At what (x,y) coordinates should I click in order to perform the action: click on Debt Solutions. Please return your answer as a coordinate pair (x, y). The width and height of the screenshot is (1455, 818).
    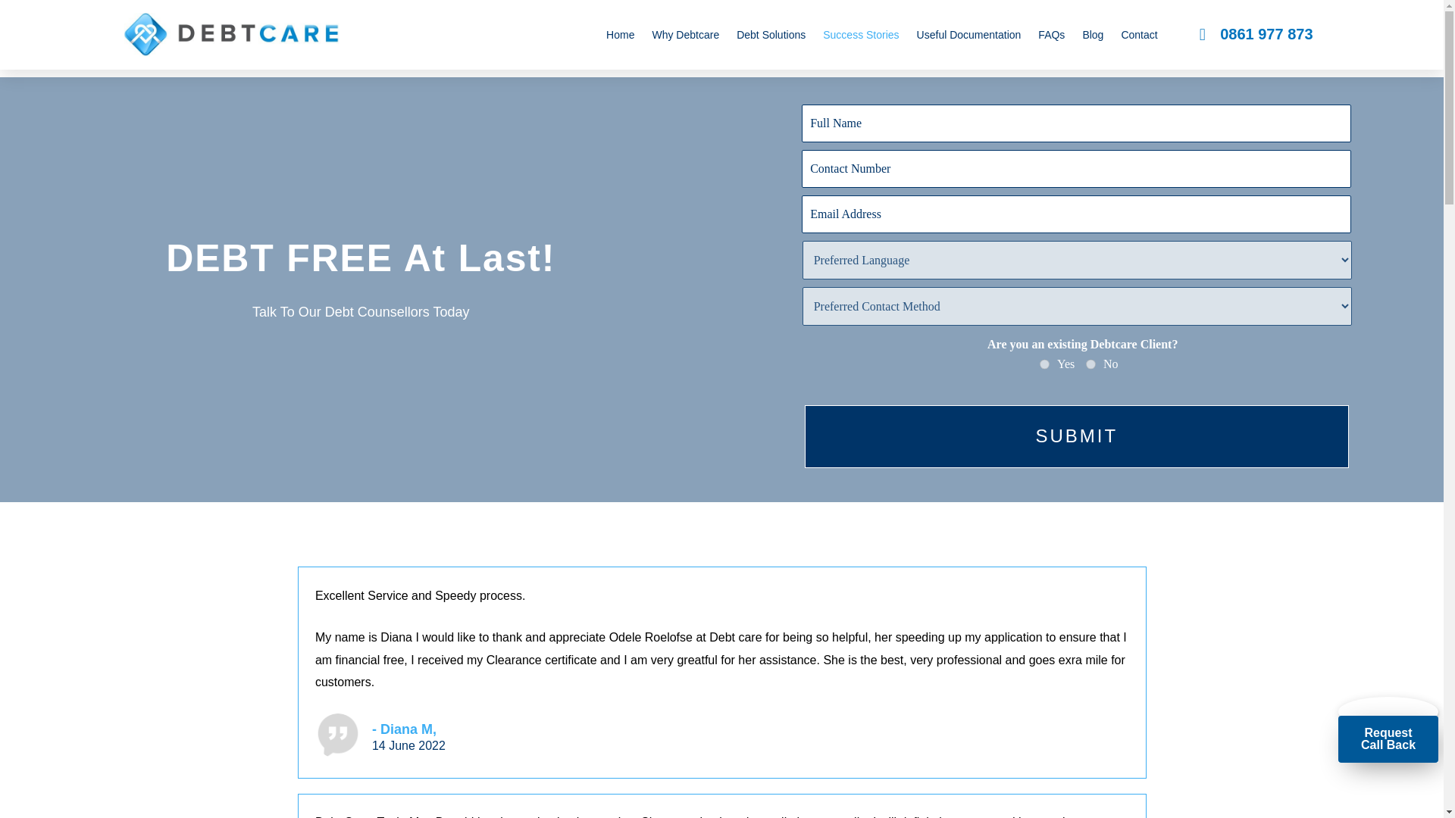
    Looking at the image, I should click on (771, 35).